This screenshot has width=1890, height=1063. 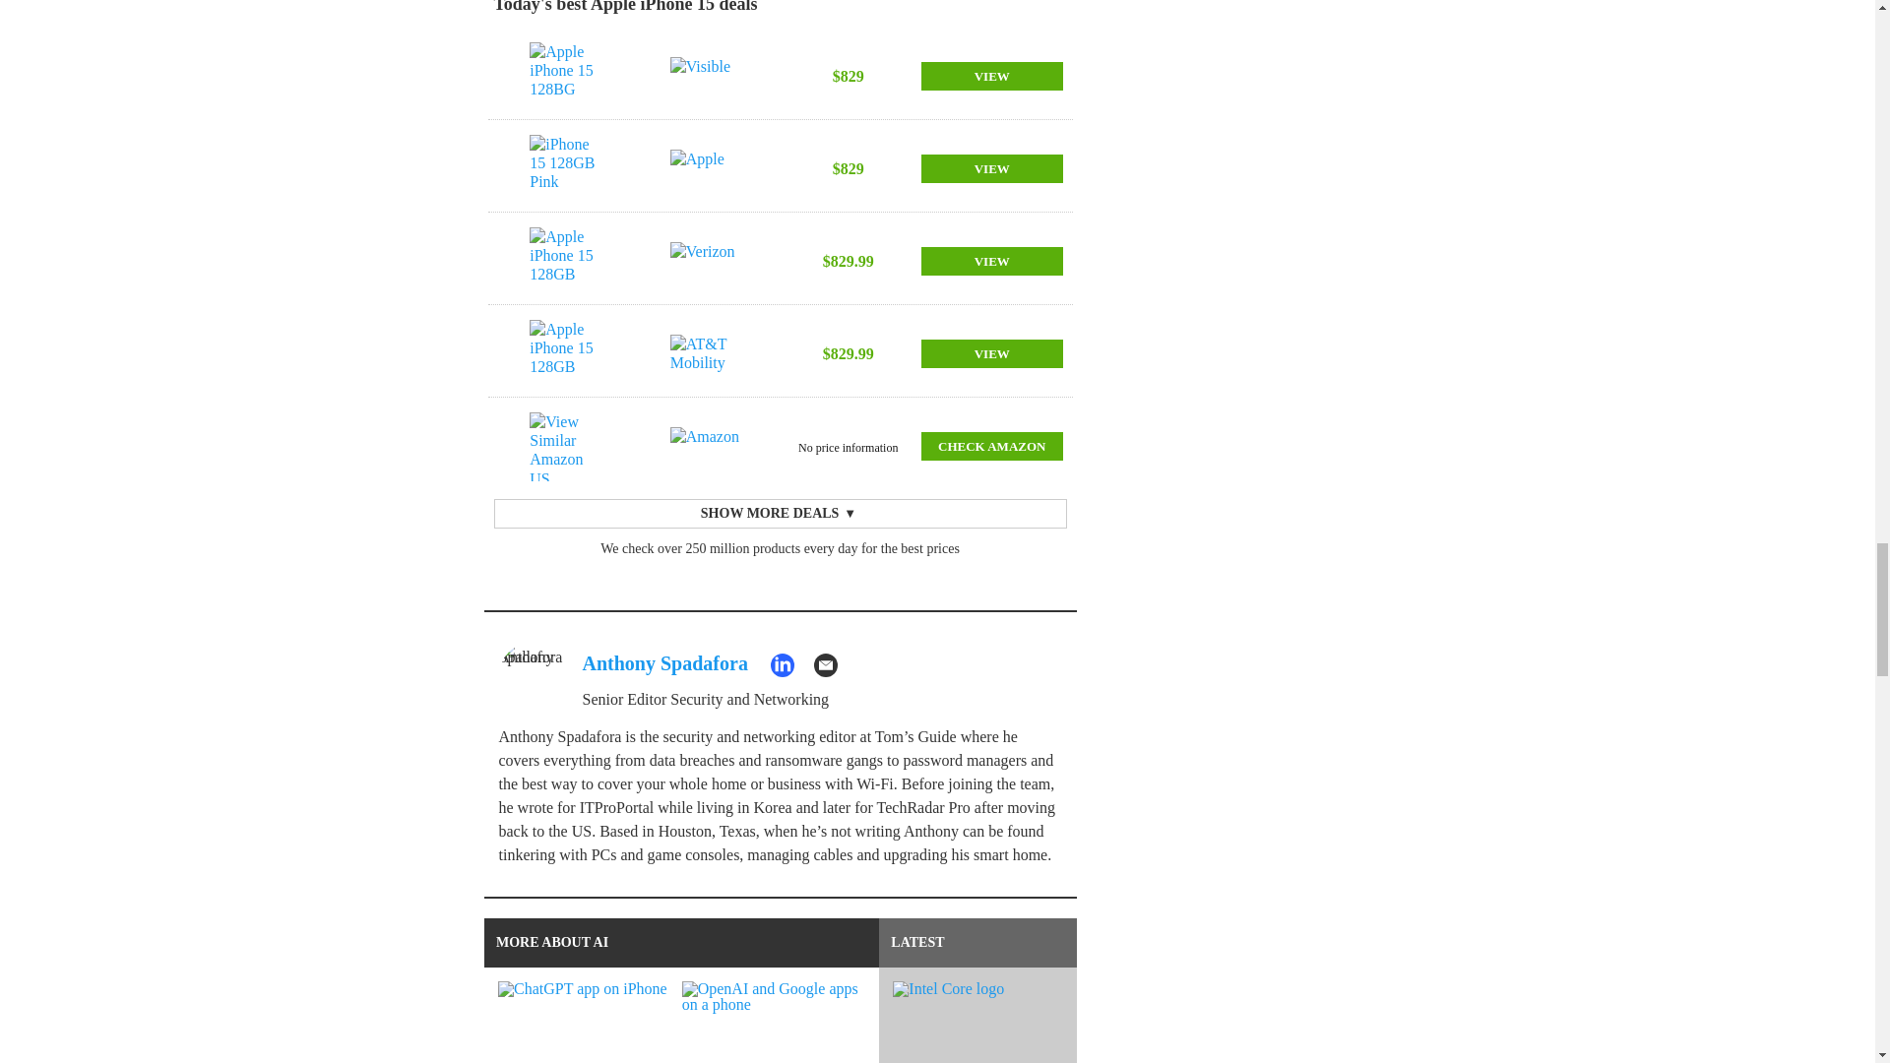 I want to click on iPhone 15 128GB Pink, so click(x=567, y=169).